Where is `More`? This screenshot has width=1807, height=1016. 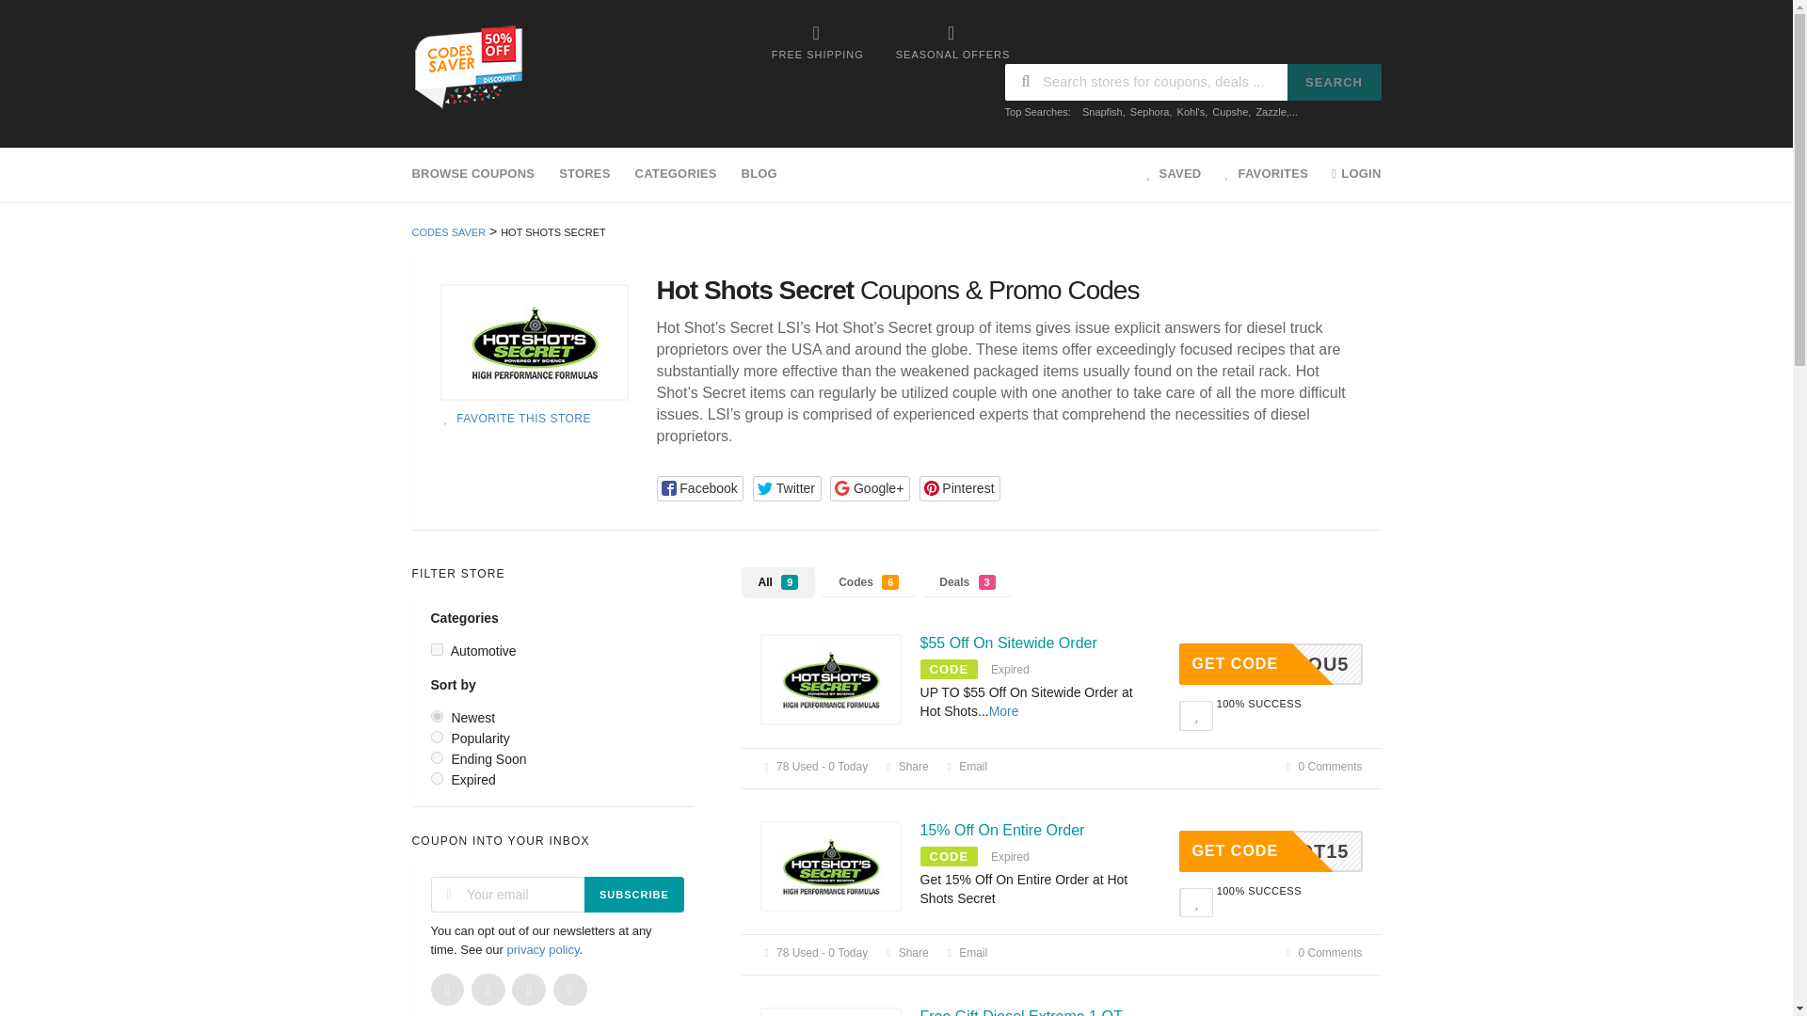 More is located at coordinates (1003, 711).